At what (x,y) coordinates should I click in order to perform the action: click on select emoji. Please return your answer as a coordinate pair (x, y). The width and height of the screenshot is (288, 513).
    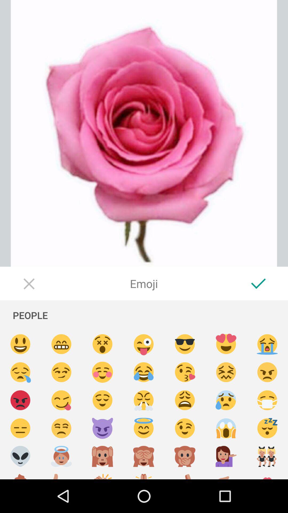
    Looking at the image, I should click on (267, 429).